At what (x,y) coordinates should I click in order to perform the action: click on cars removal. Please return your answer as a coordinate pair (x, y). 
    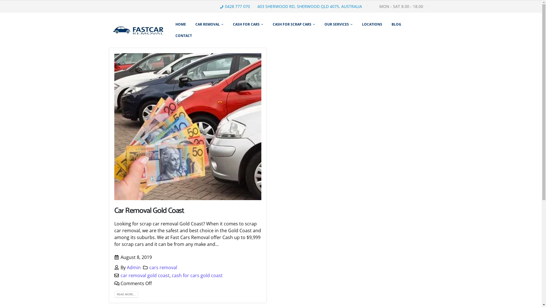
    Looking at the image, I should click on (163, 267).